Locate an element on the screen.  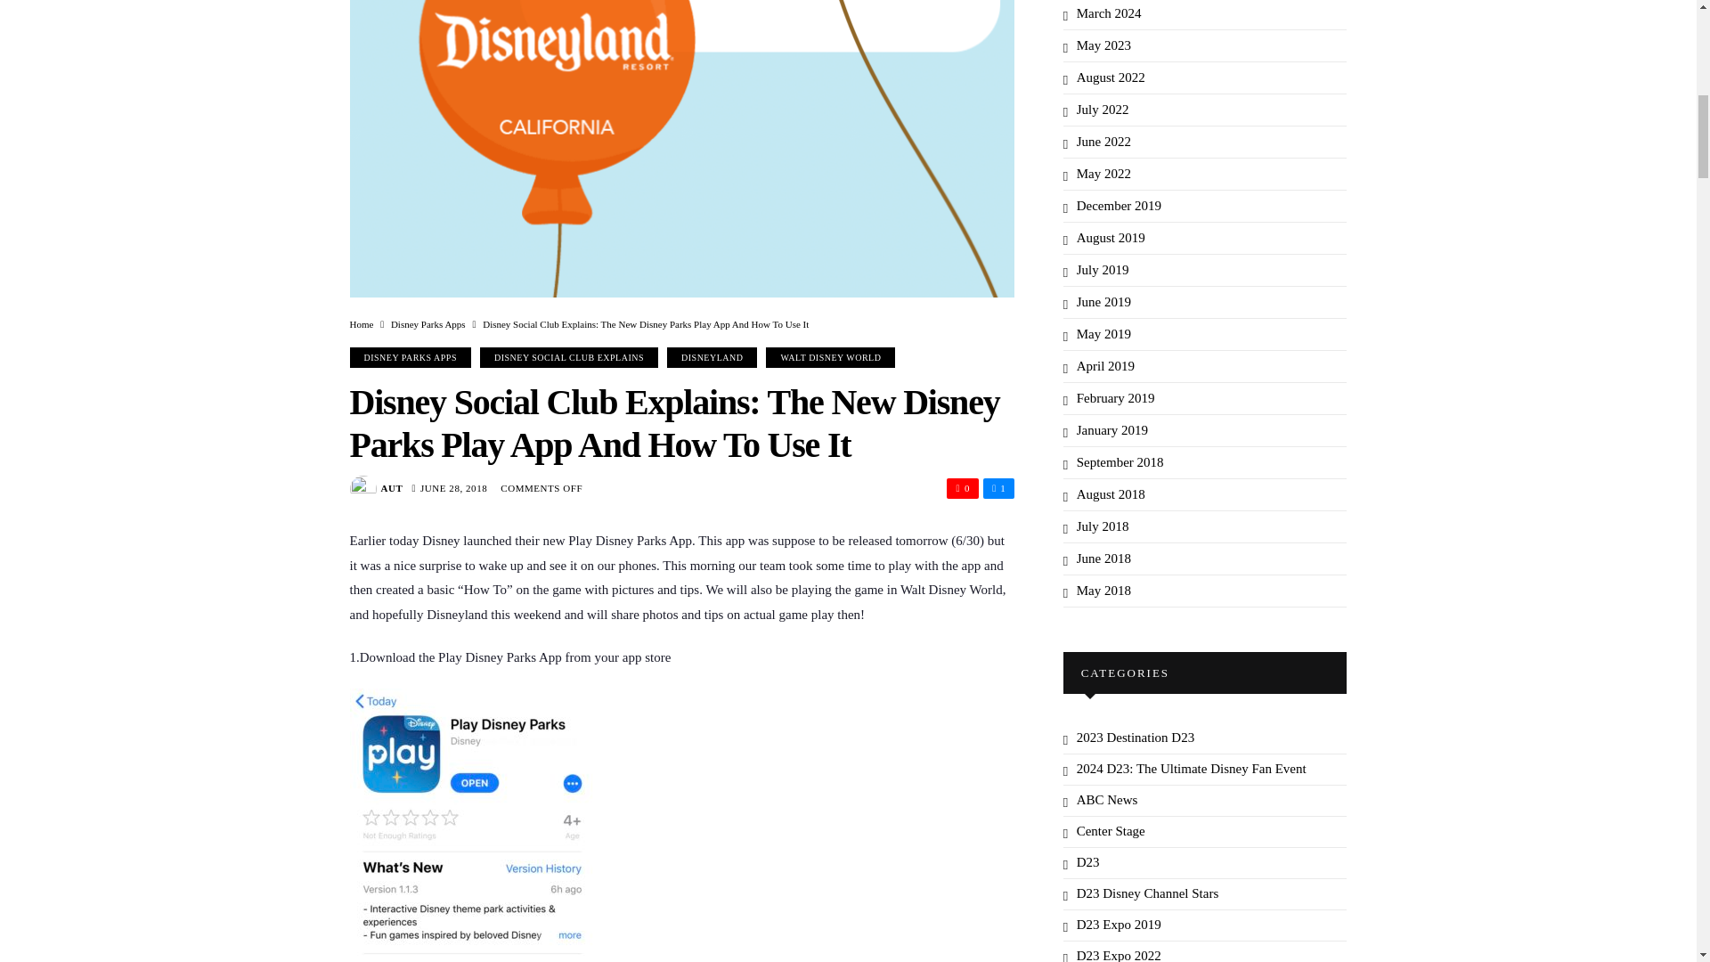
DISNEYLAND is located at coordinates (712, 356).